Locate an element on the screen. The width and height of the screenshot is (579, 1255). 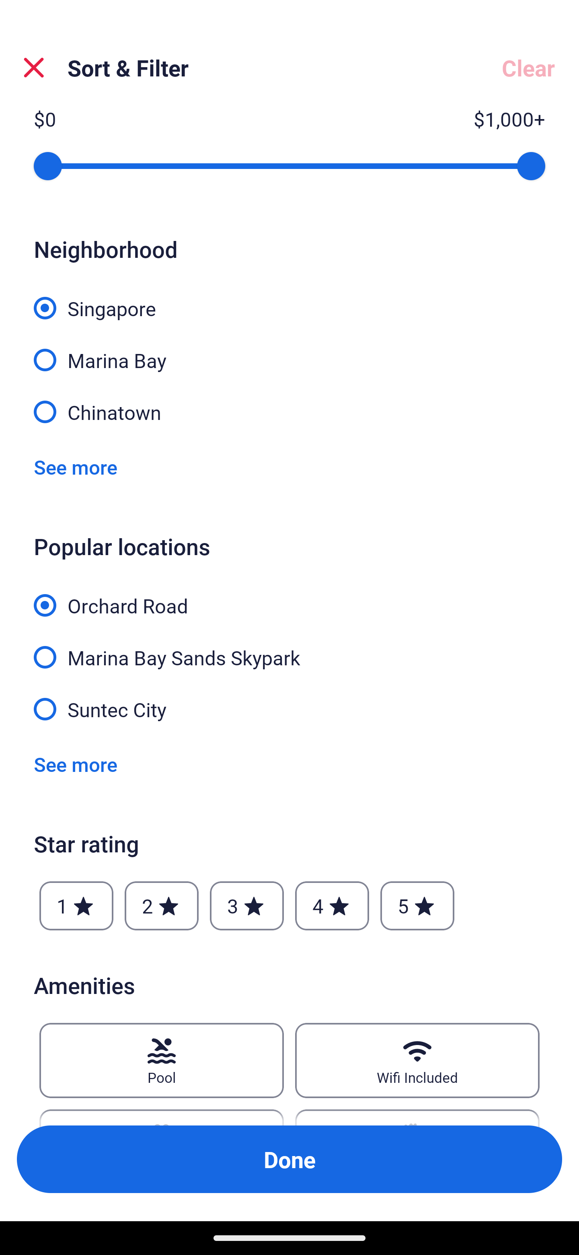
Close Sort and Filter is located at coordinates (34, 68).